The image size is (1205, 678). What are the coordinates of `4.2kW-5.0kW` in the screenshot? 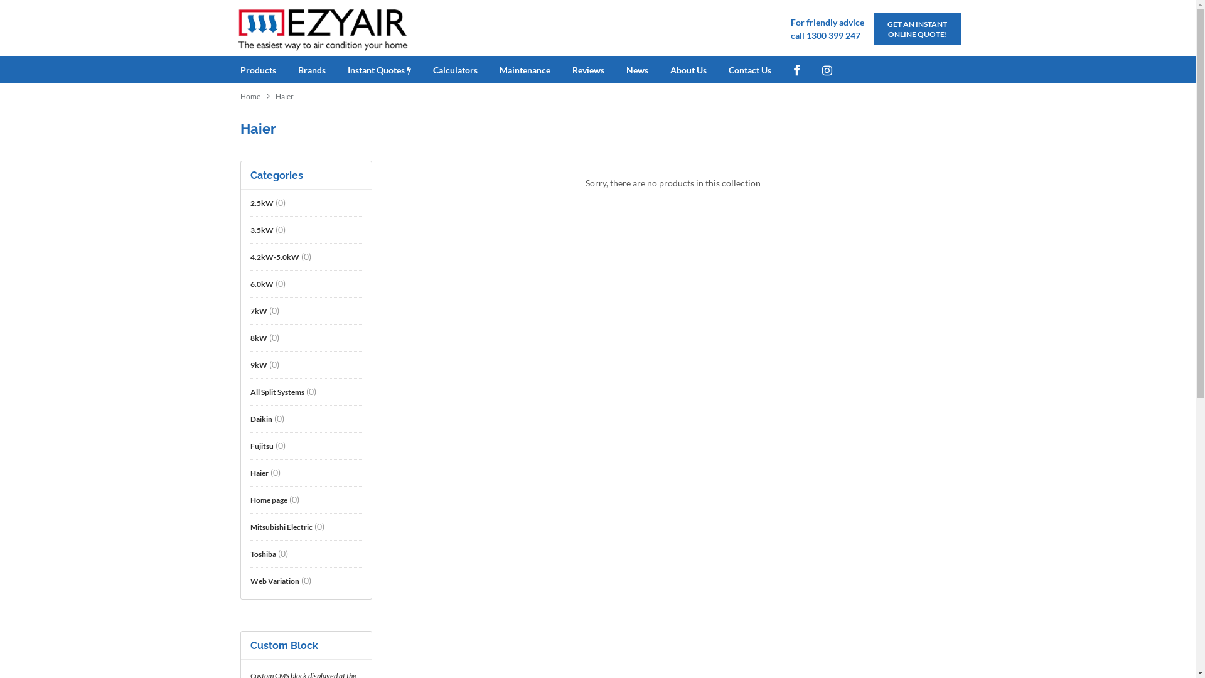 It's located at (274, 257).